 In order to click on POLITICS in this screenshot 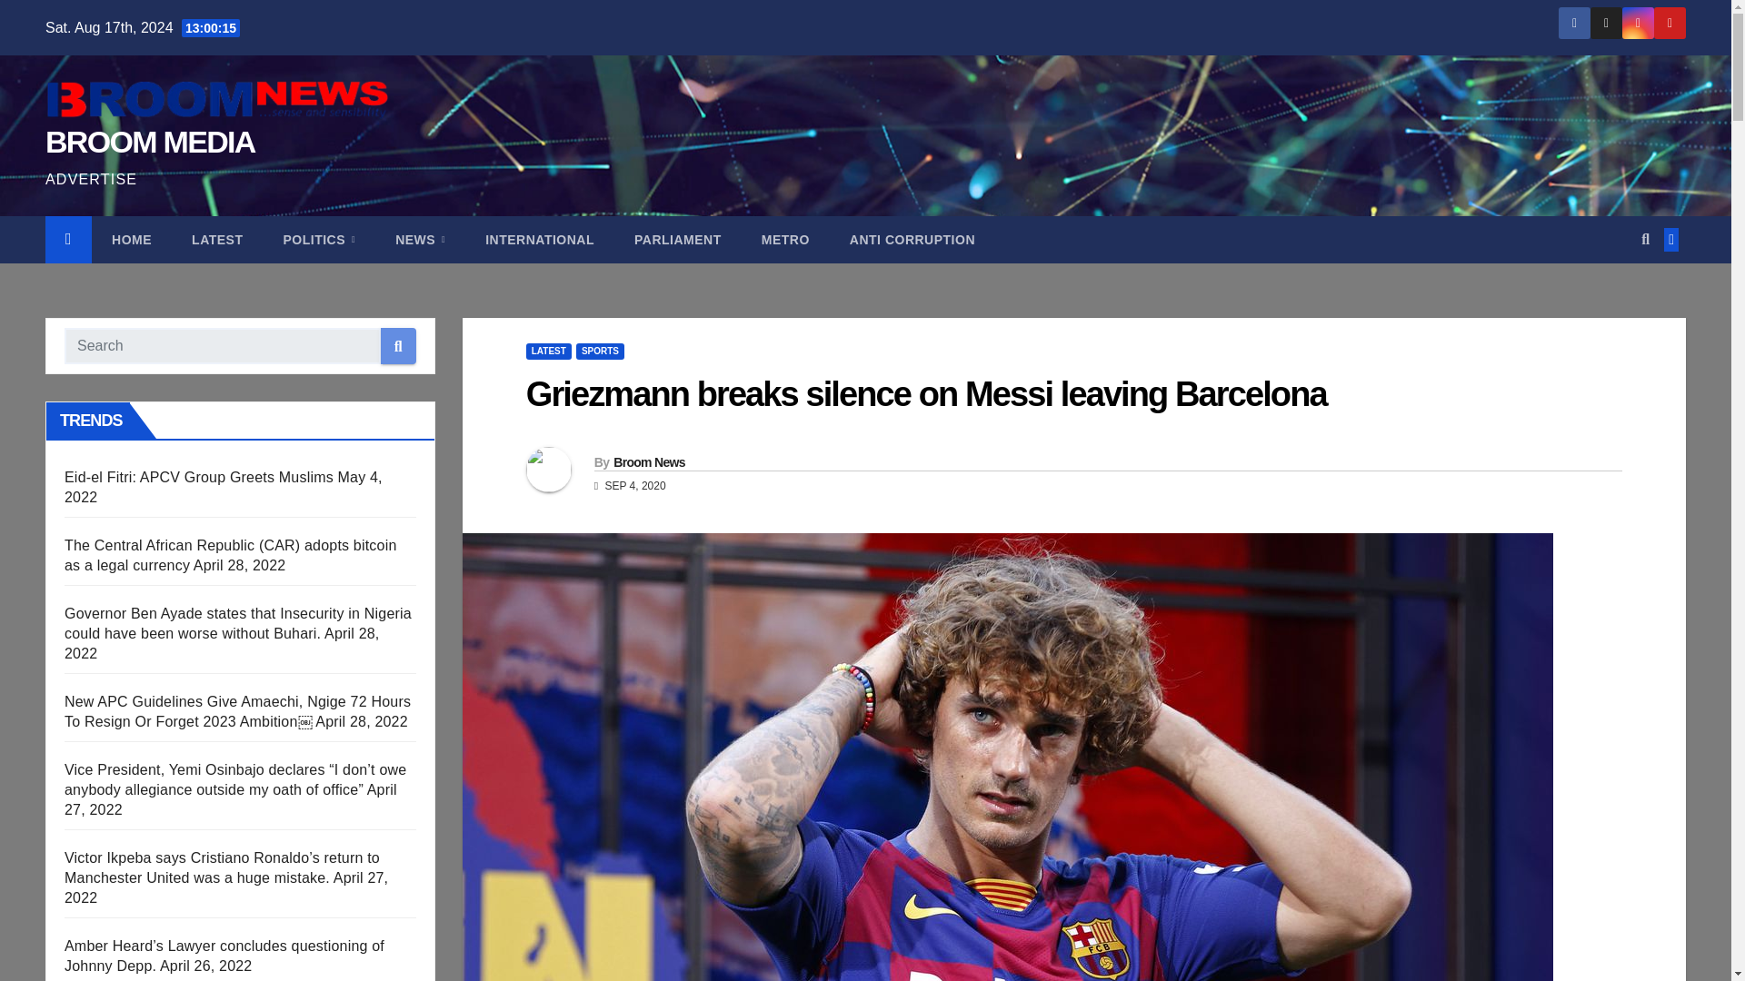, I will do `click(318, 240)`.